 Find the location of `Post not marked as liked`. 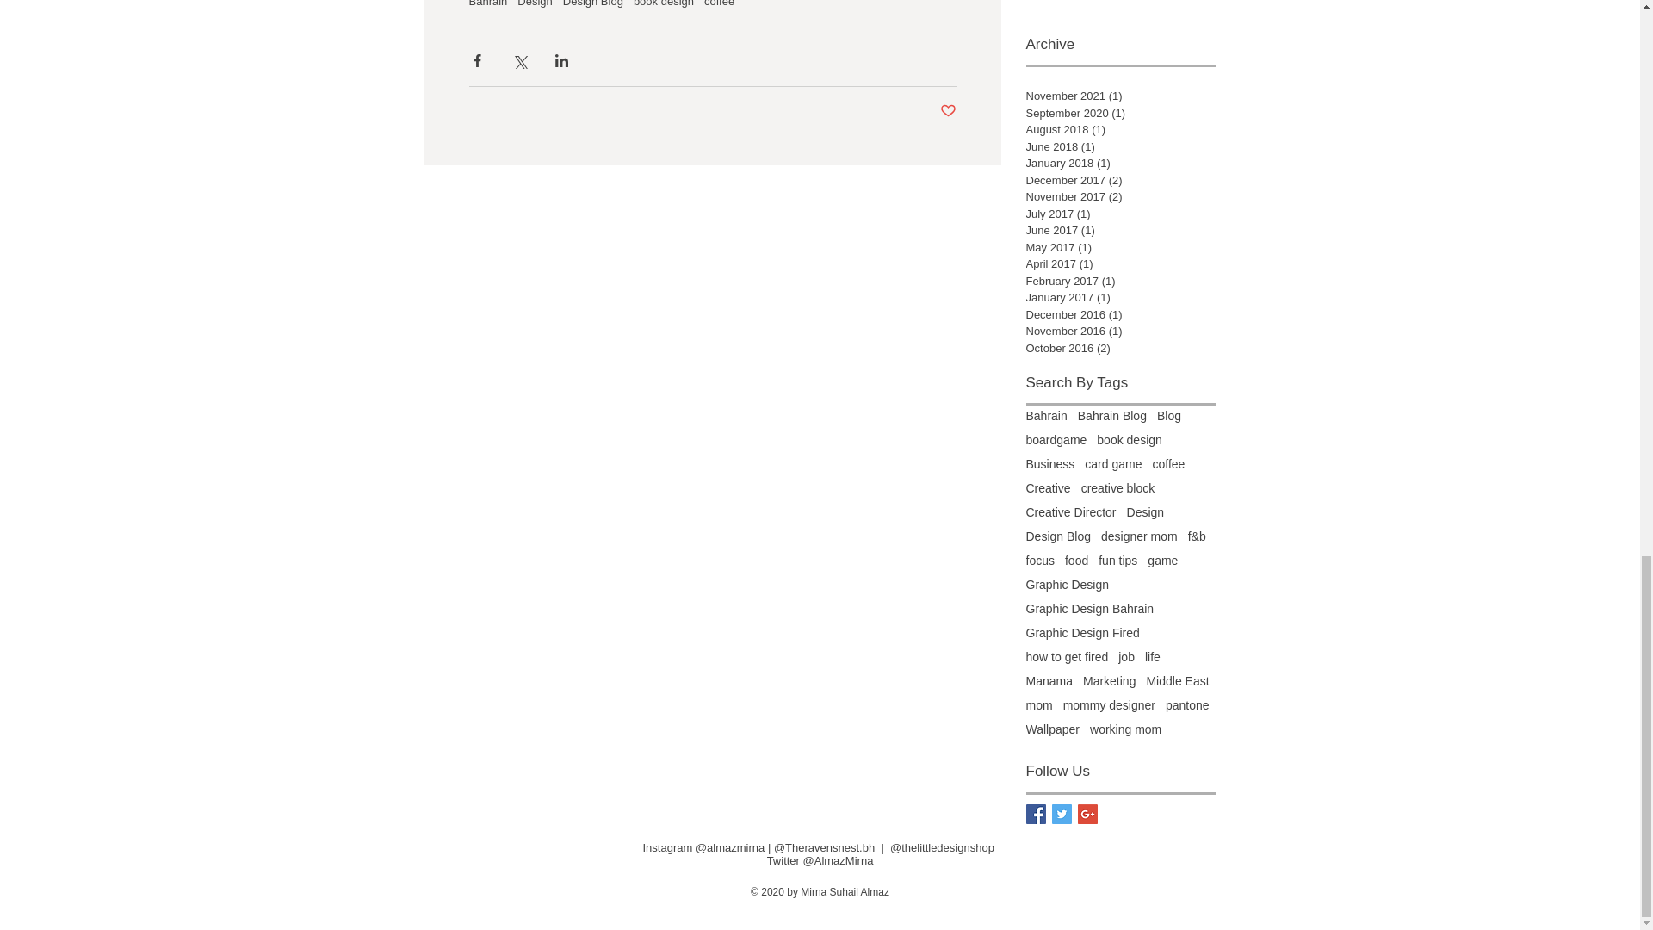

Post not marked as liked is located at coordinates (949, 111).